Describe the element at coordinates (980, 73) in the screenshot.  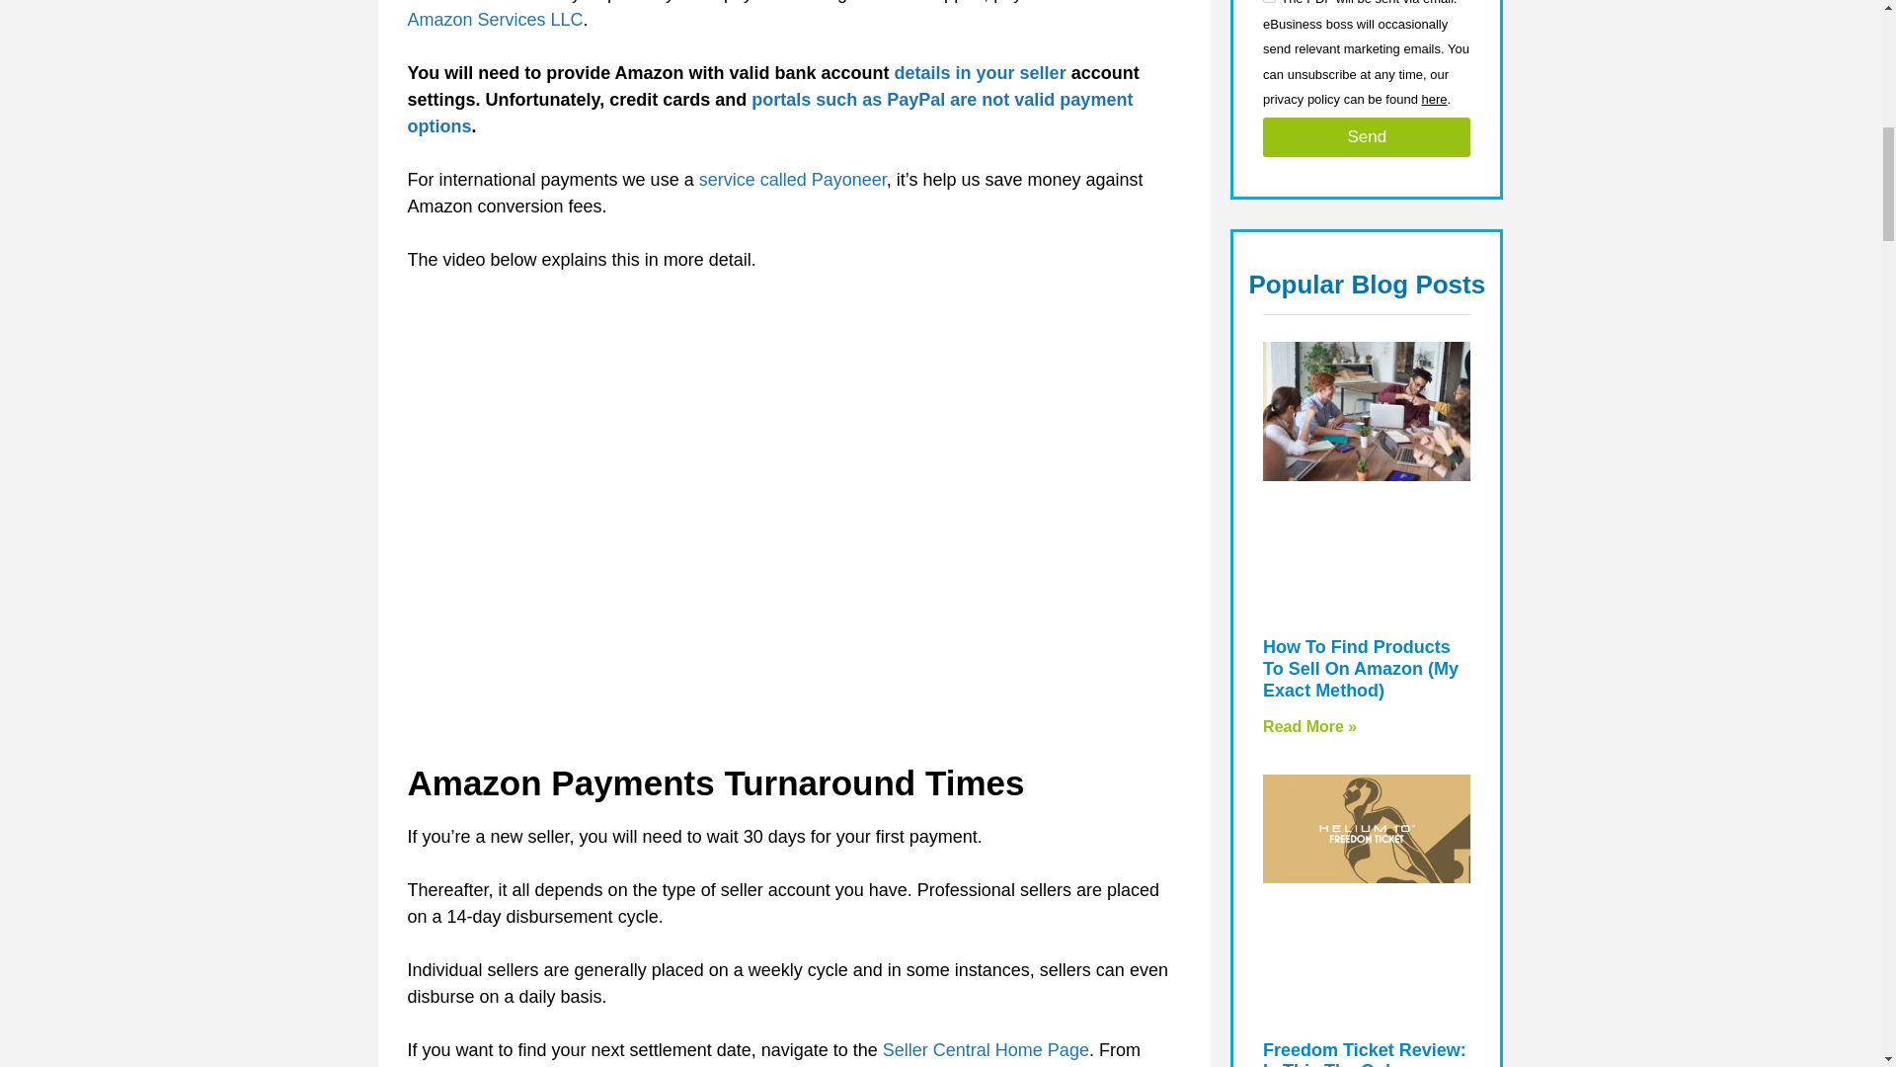
I see `details in your seller` at that location.